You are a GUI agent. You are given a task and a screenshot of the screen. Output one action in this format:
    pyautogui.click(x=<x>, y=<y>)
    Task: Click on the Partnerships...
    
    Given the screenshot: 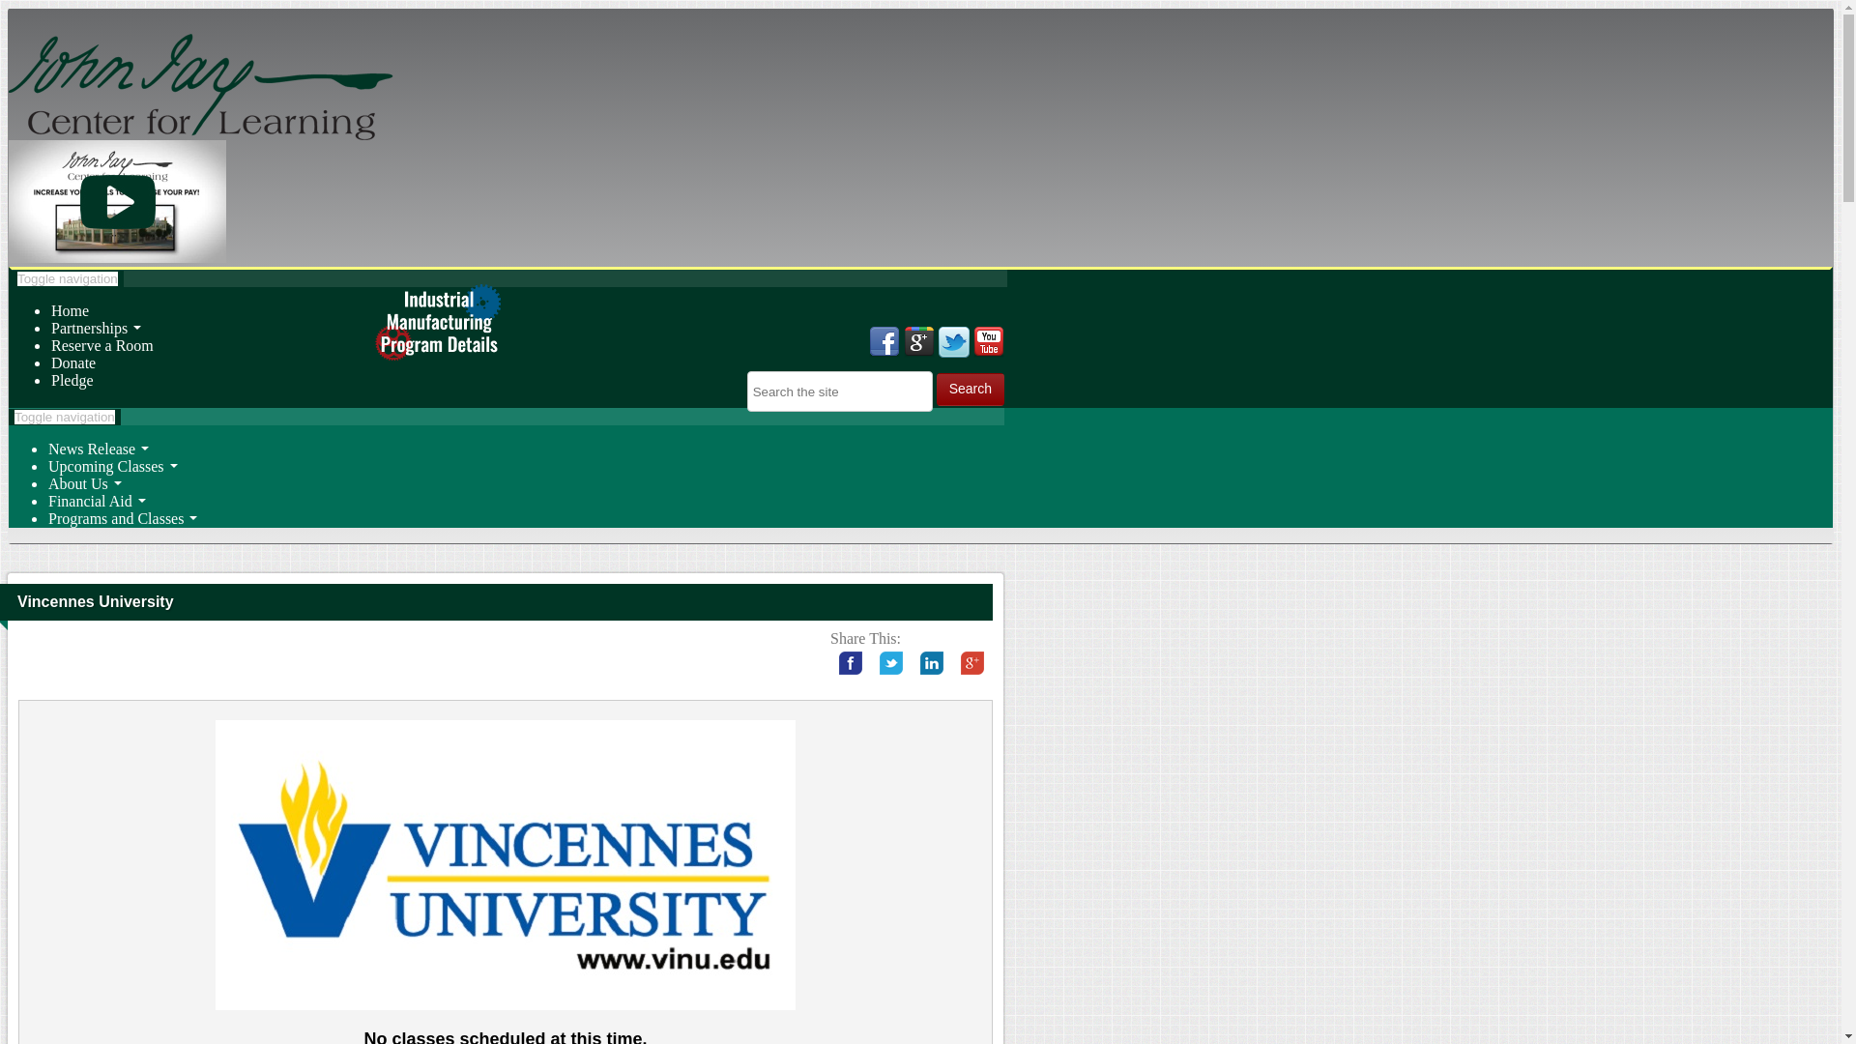 What is the action you would take?
    pyautogui.click(x=96, y=327)
    